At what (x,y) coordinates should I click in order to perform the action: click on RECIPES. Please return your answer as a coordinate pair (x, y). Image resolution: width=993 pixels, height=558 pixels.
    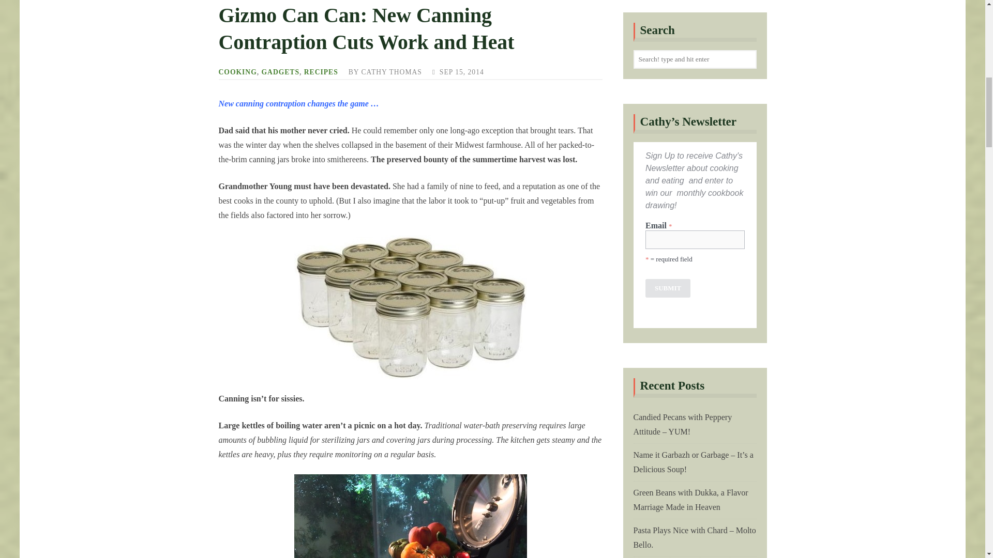
    Looking at the image, I should click on (321, 71).